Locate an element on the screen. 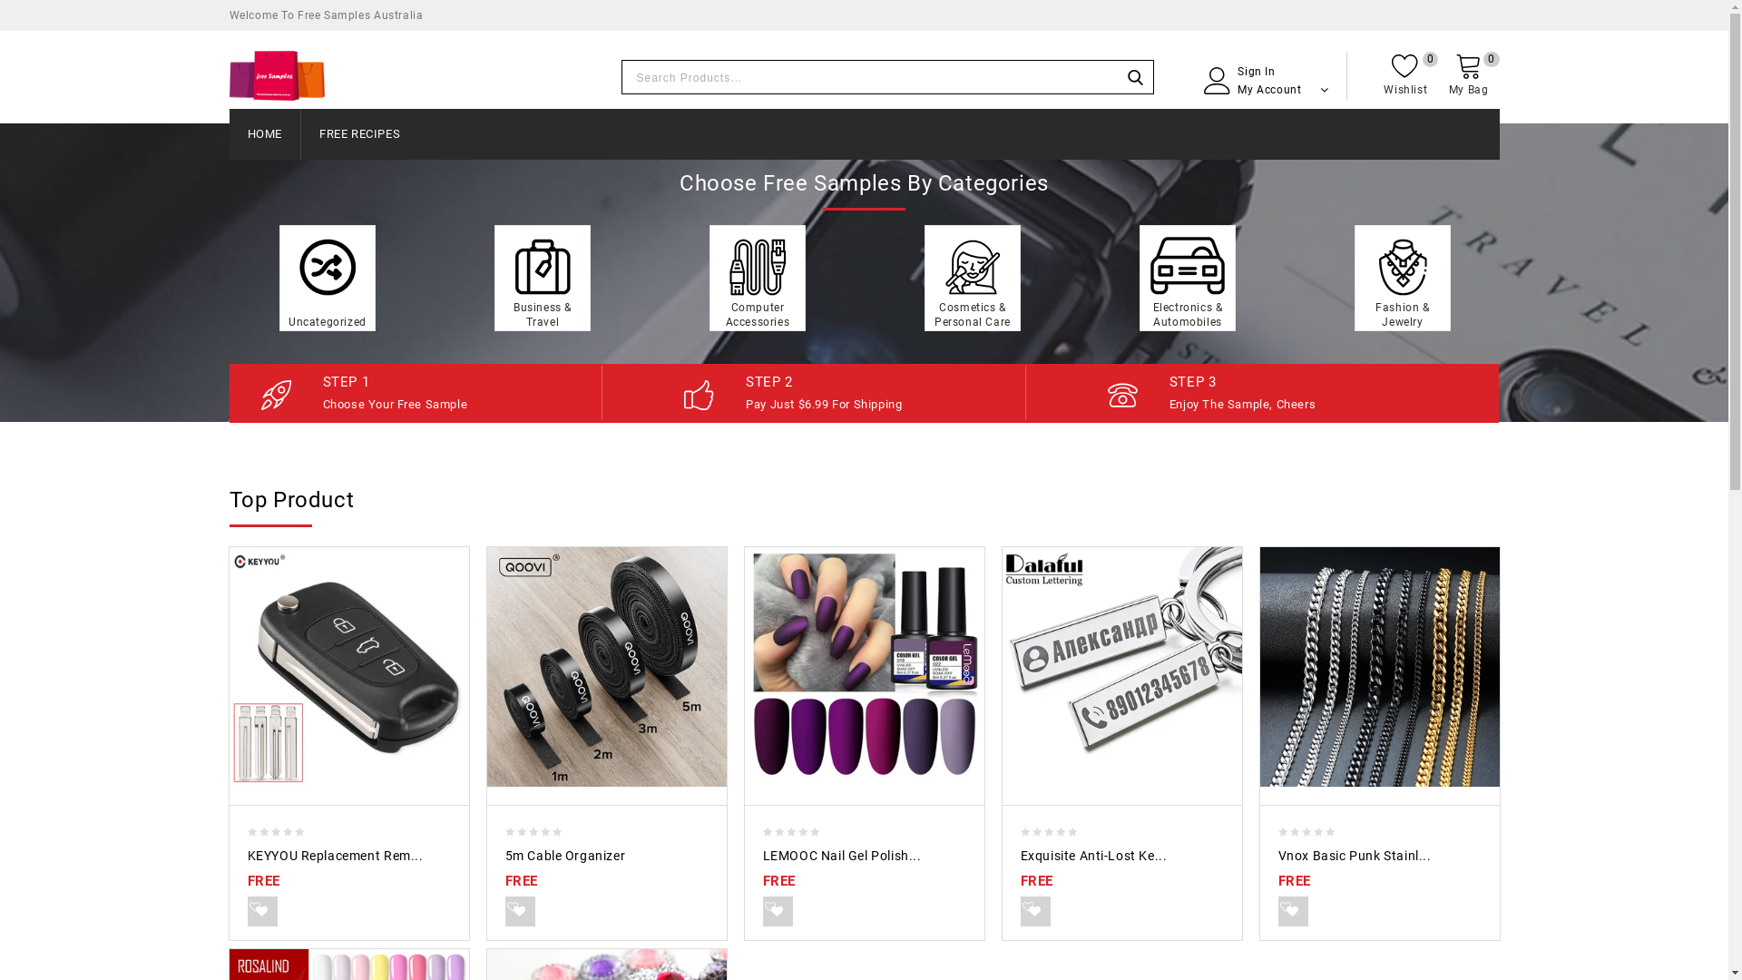 The height and width of the screenshot is (980, 1742). SEARCH is located at coordinates (1135, 77).